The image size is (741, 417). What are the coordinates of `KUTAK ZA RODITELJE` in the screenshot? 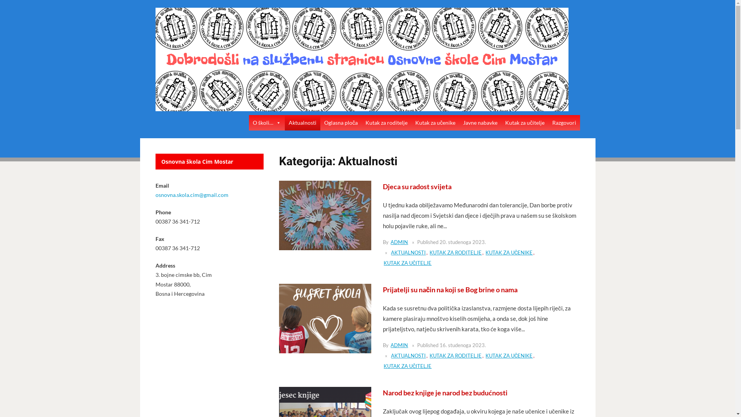 It's located at (455, 356).